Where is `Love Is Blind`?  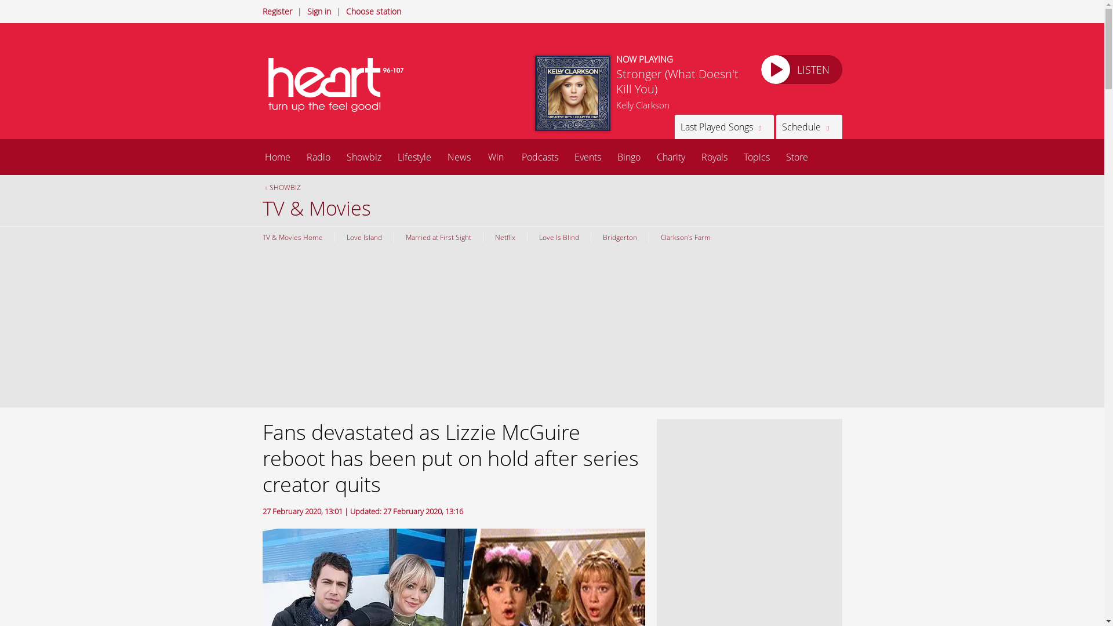 Love Is Blind is located at coordinates (558, 236).